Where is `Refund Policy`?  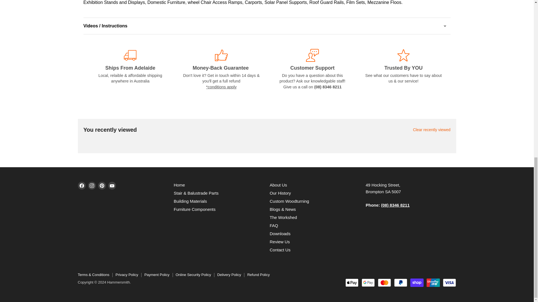
Refund Policy is located at coordinates (221, 87).